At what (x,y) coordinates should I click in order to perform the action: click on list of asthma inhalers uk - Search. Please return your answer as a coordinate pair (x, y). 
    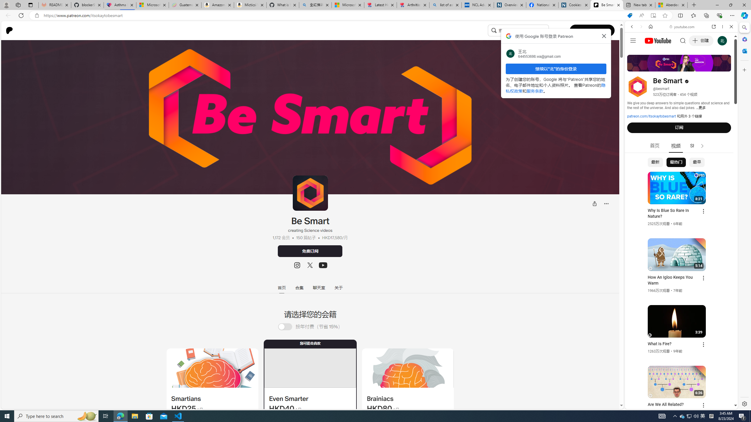
    Looking at the image, I should click on (445, 5).